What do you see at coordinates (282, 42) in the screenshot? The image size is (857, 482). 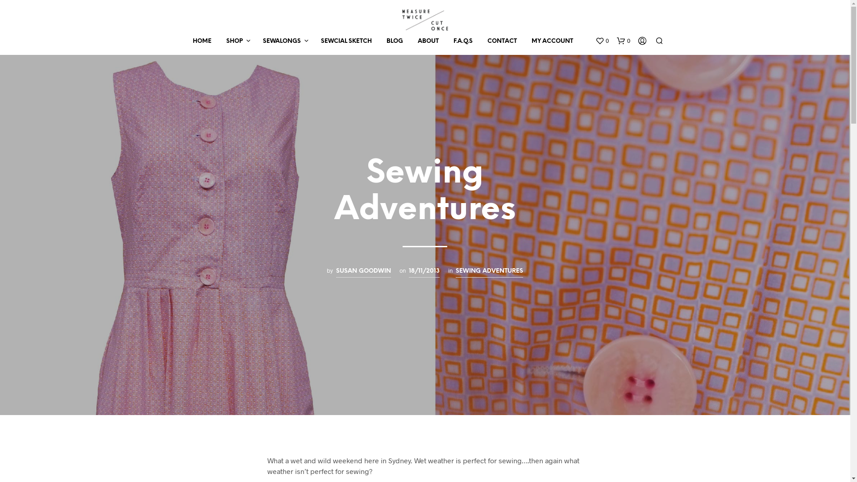 I see `SEWALONGS` at bounding box center [282, 42].